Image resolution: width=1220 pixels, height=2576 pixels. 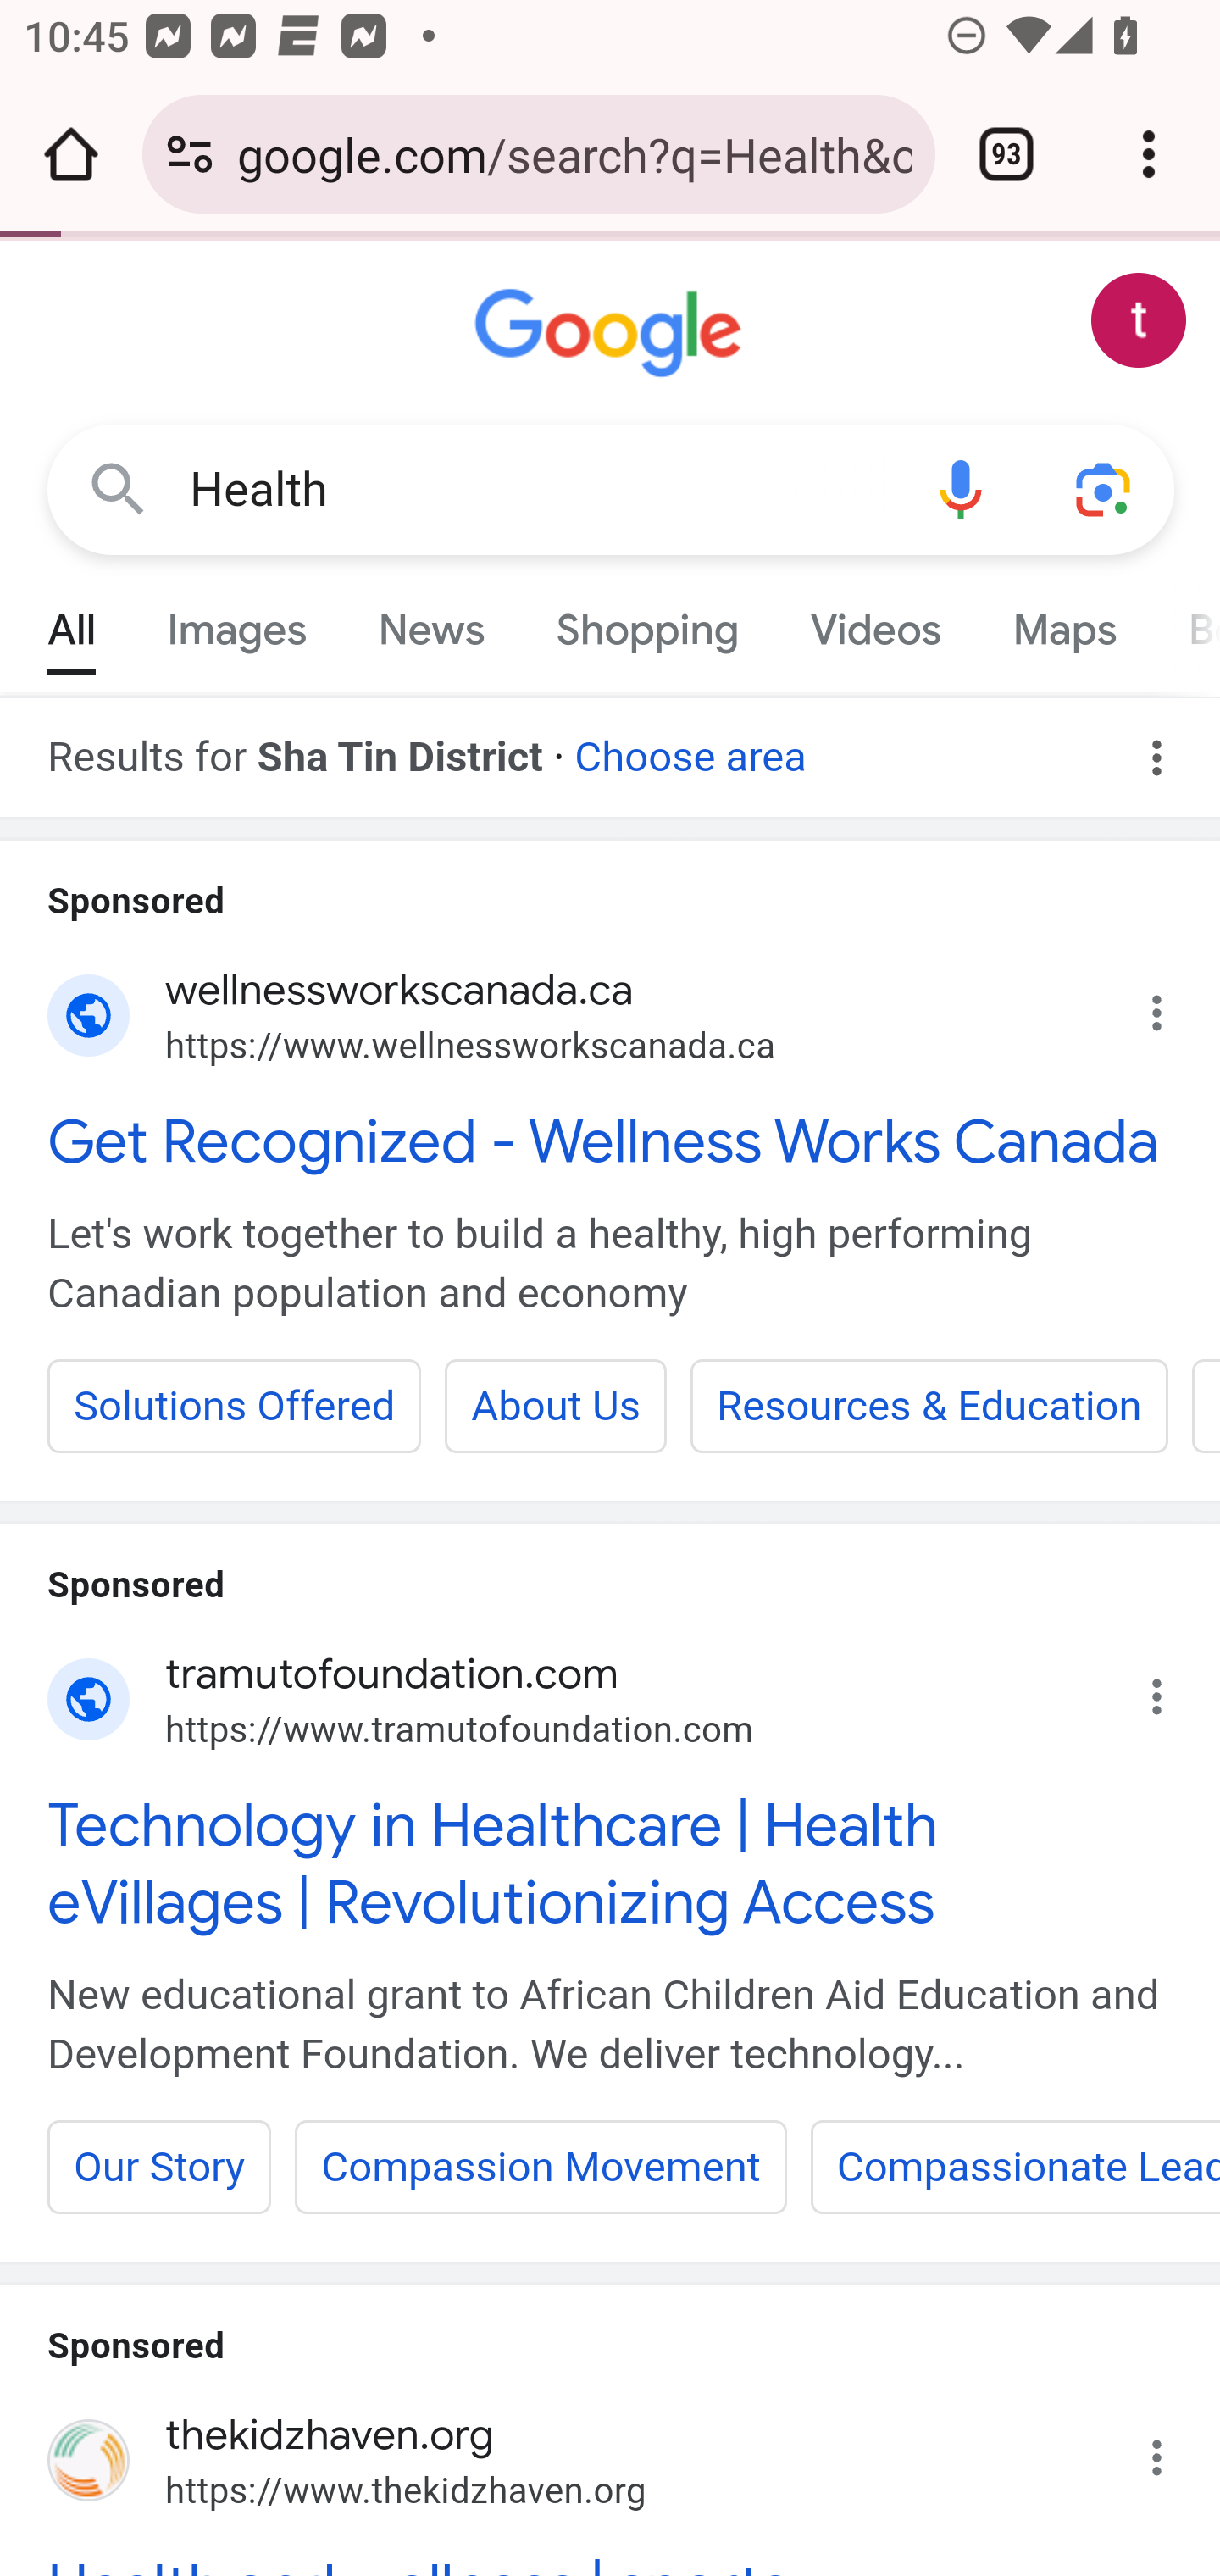 What do you see at coordinates (160, 2166) in the screenshot?
I see `Our Story` at bounding box center [160, 2166].